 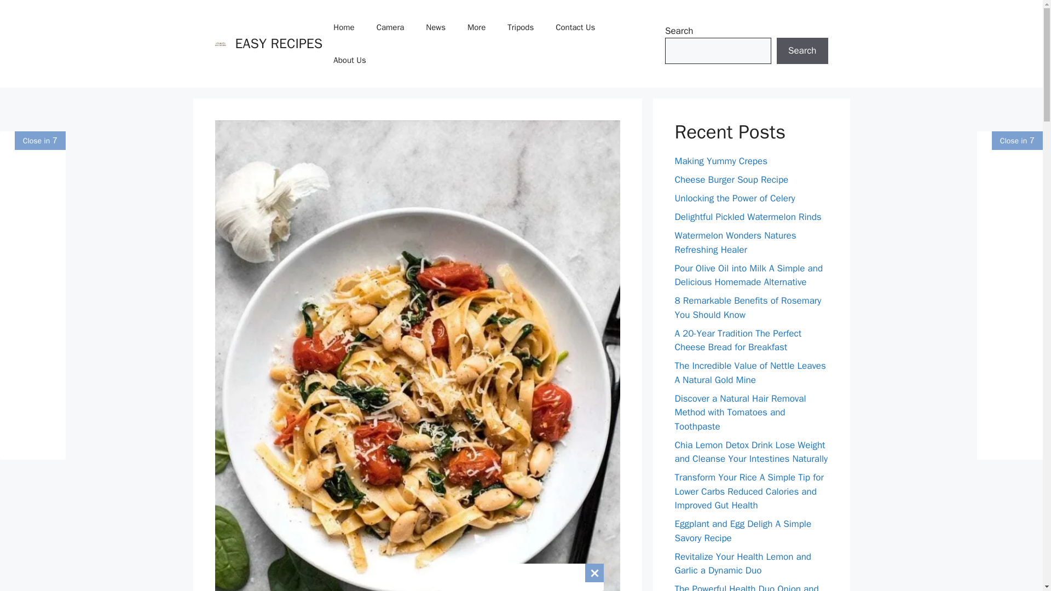 What do you see at coordinates (748, 217) in the screenshot?
I see `Delightful Pickled Watermelon Rinds` at bounding box center [748, 217].